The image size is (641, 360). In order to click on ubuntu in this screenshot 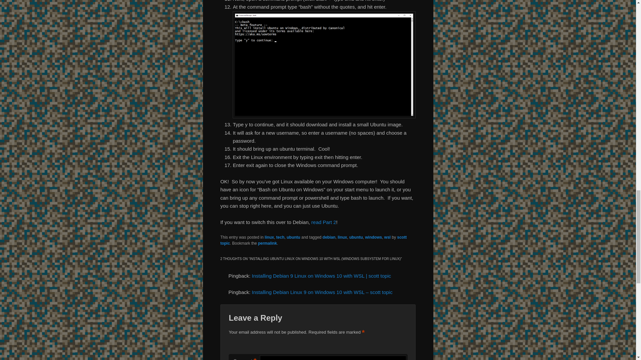, I will do `click(356, 237)`.